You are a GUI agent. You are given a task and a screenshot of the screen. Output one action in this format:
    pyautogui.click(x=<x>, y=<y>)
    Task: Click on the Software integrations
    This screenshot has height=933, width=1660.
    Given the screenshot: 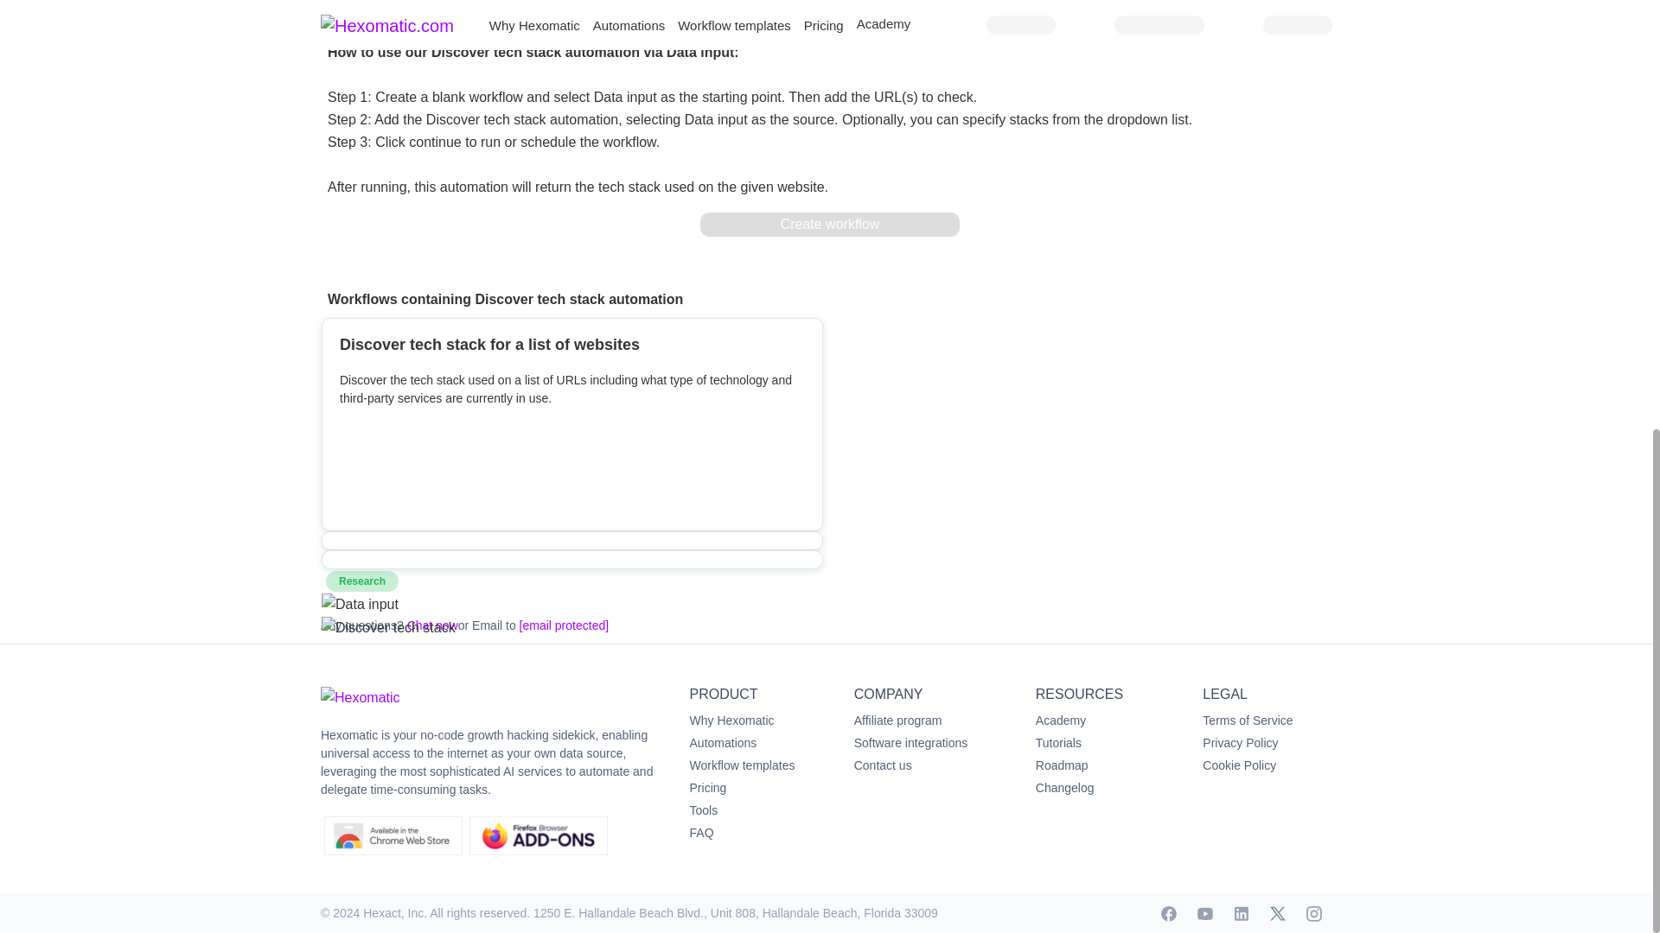 What is the action you would take?
    pyautogui.click(x=911, y=743)
    